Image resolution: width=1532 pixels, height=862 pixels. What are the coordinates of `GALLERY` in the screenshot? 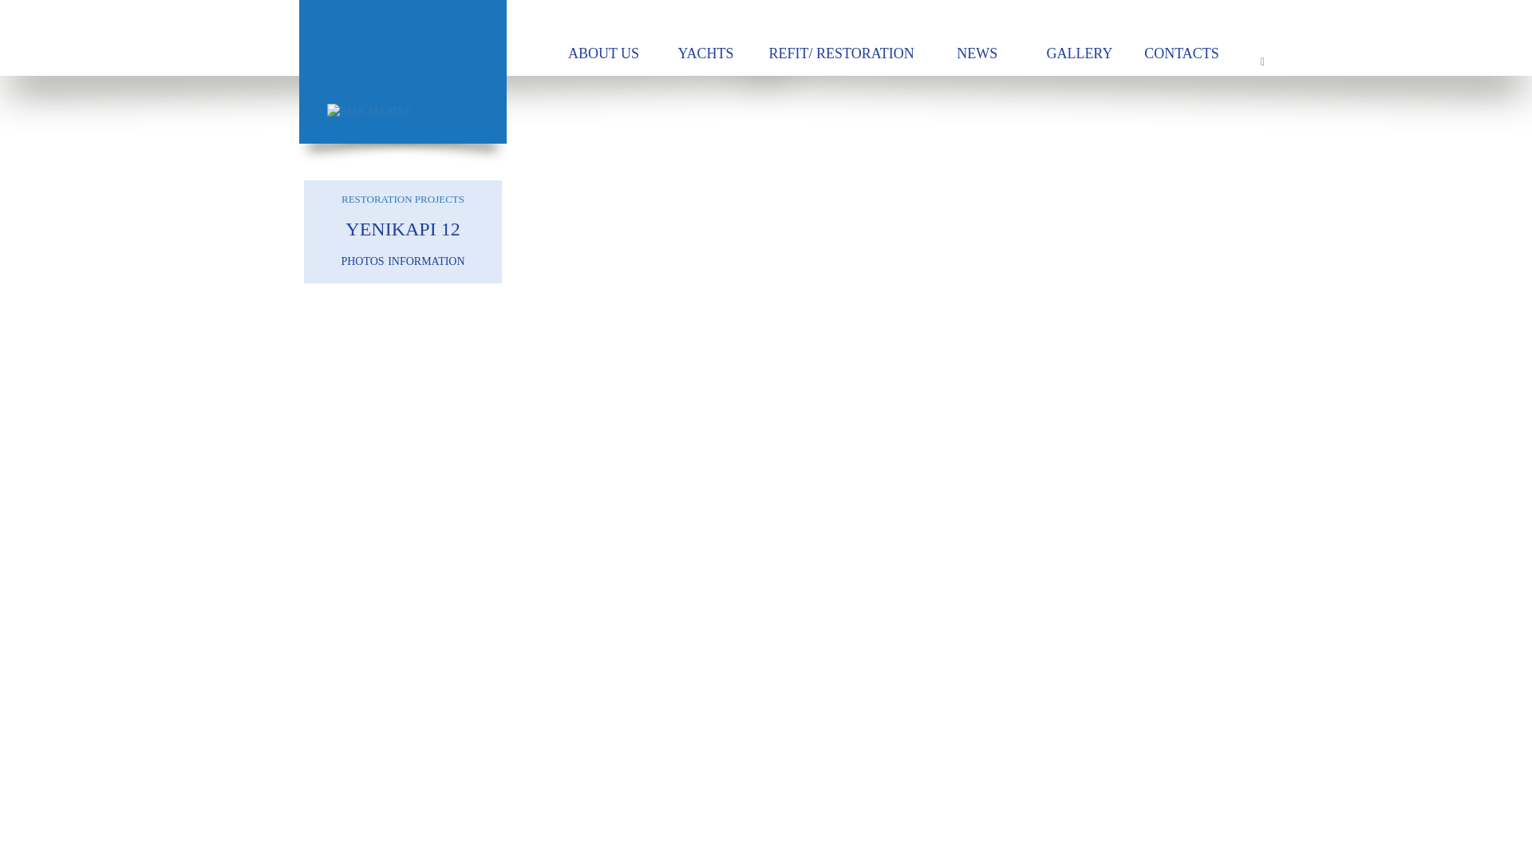 It's located at (1080, 54).